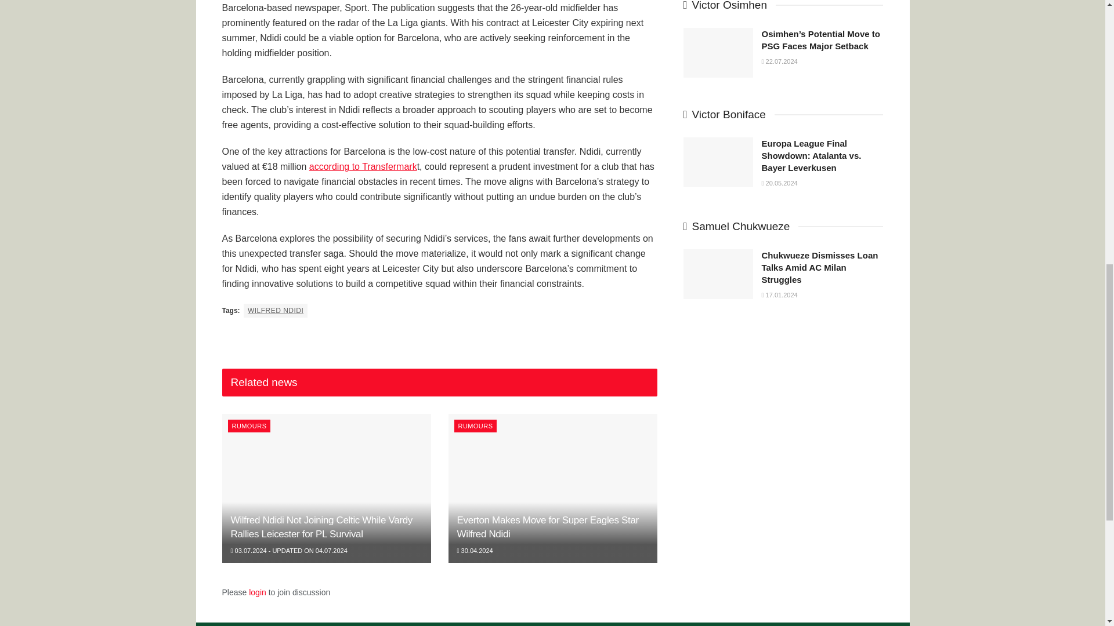 This screenshot has width=1114, height=626. Describe the element at coordinates (363, 166) in the screenshot. I see `according to Transfermark` at that location.